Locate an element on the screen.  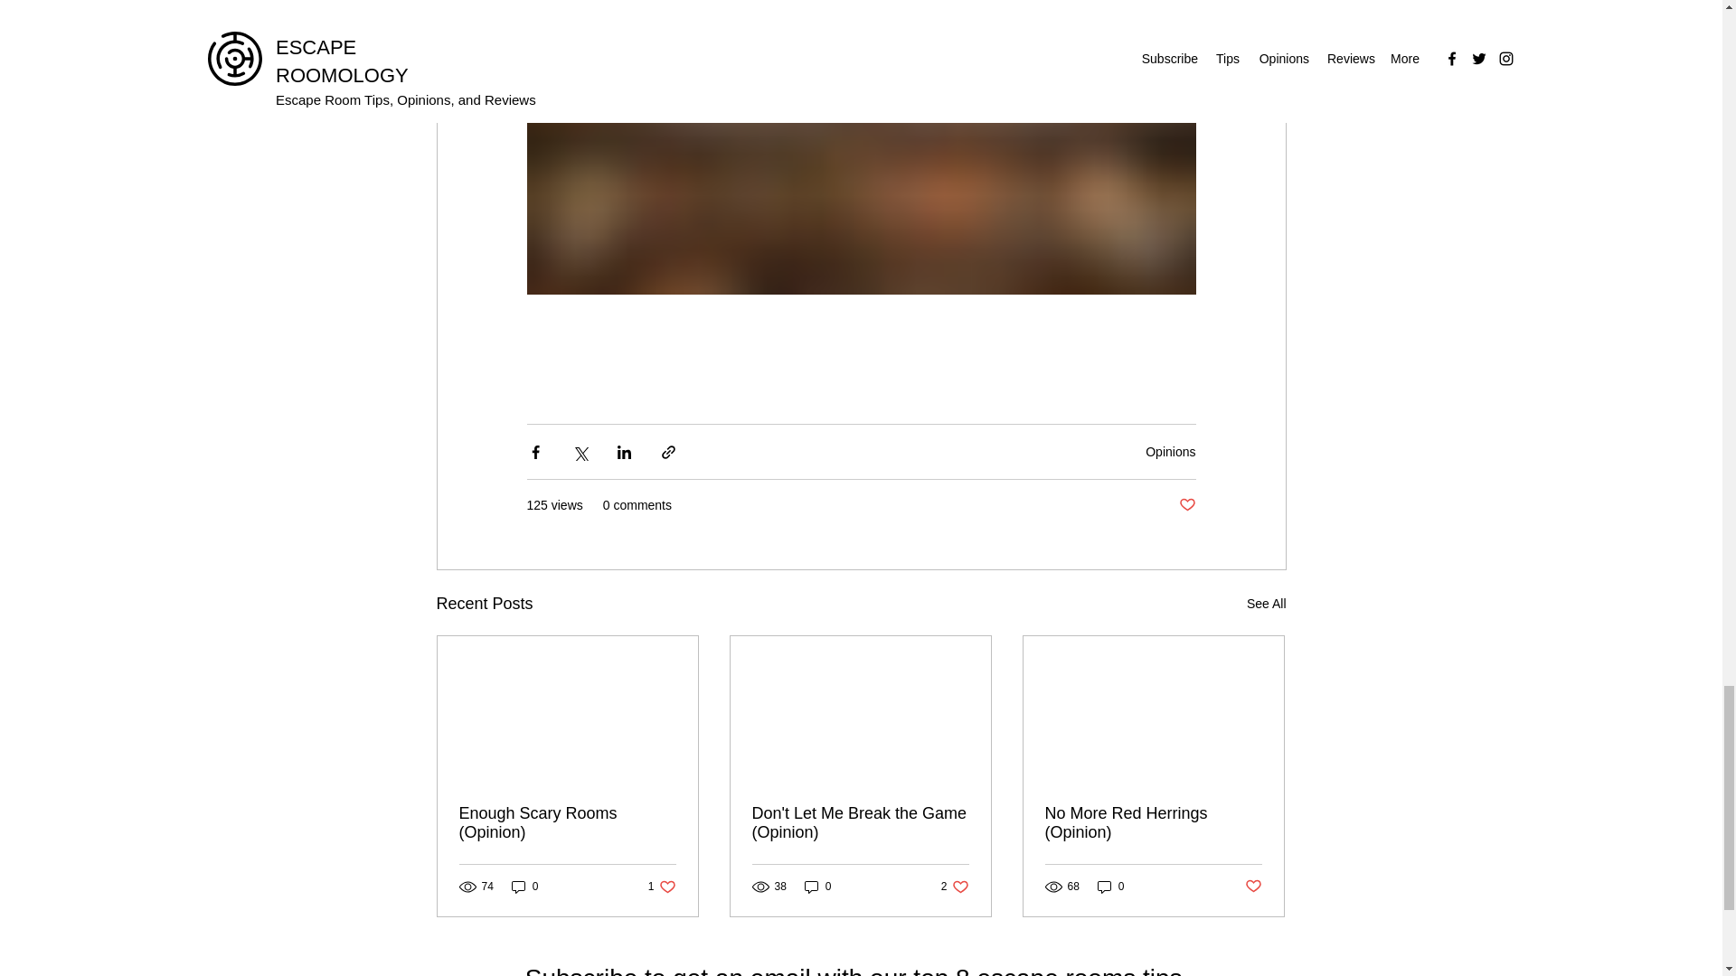
See All is located at coordinates (662, 887).